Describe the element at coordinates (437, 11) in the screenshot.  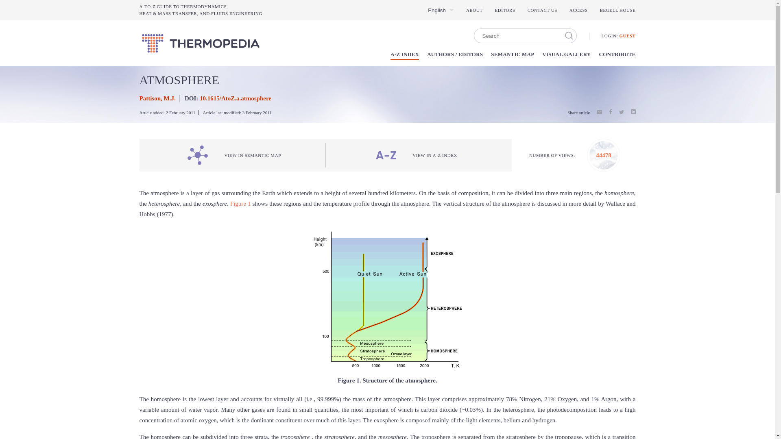
I see `GUEST` at that location.